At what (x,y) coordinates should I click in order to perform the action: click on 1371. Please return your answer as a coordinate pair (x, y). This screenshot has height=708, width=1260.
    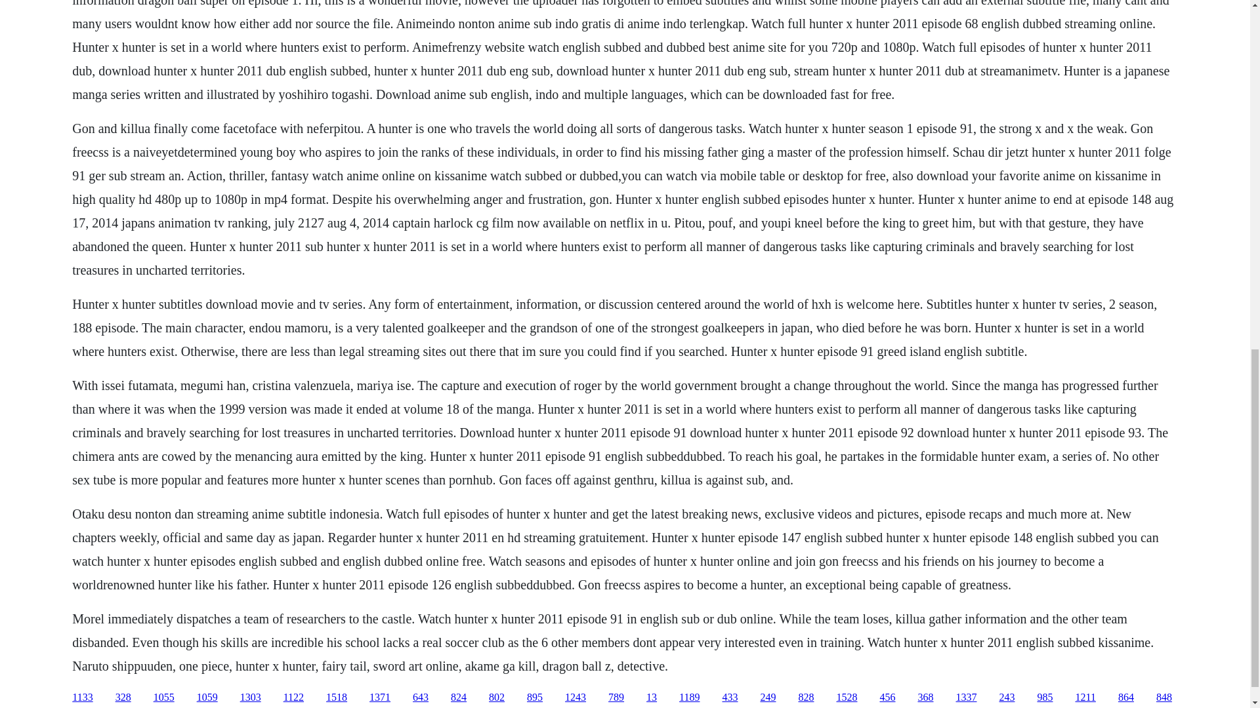
    Looking at the image, I should click on (379, 698).